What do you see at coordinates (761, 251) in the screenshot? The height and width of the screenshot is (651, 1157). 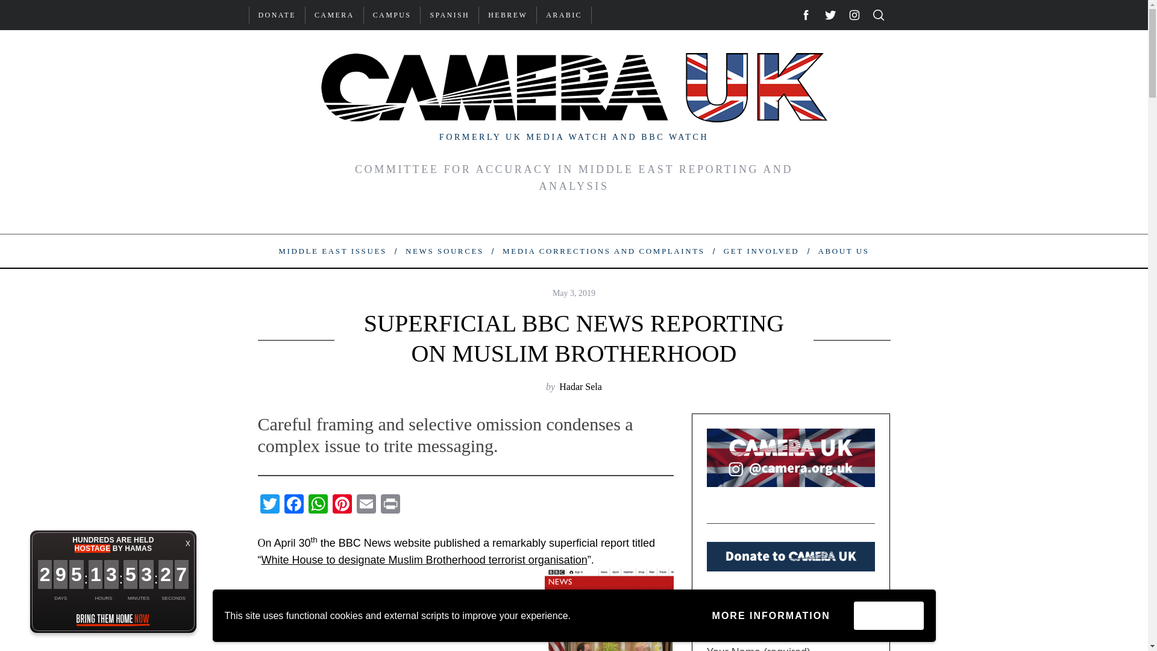 I see `GET INVOLVED` at bounding box center [761, 251].